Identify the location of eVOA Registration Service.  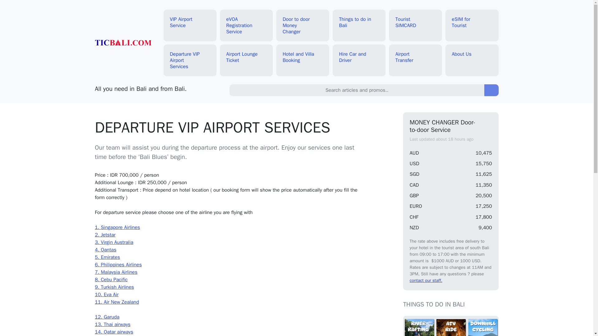
(247, 26).